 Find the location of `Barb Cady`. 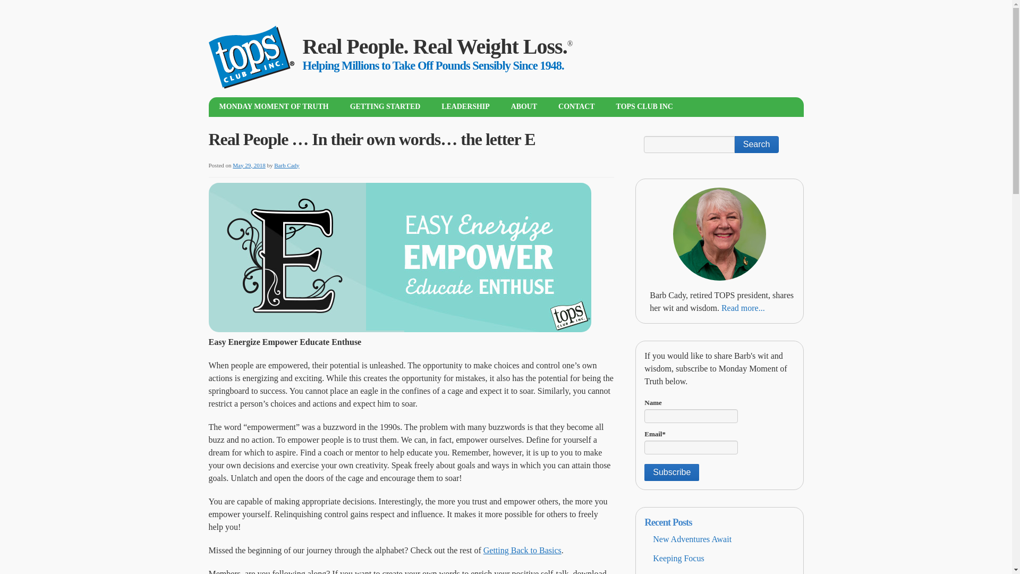

Barb Cady is located at coordinates (286, 165).